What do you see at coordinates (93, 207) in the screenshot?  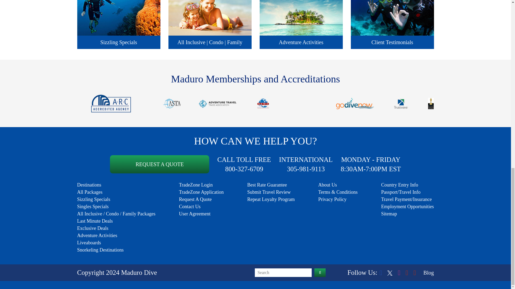 I see `Singles Specials` at bounding box center [93, 207].